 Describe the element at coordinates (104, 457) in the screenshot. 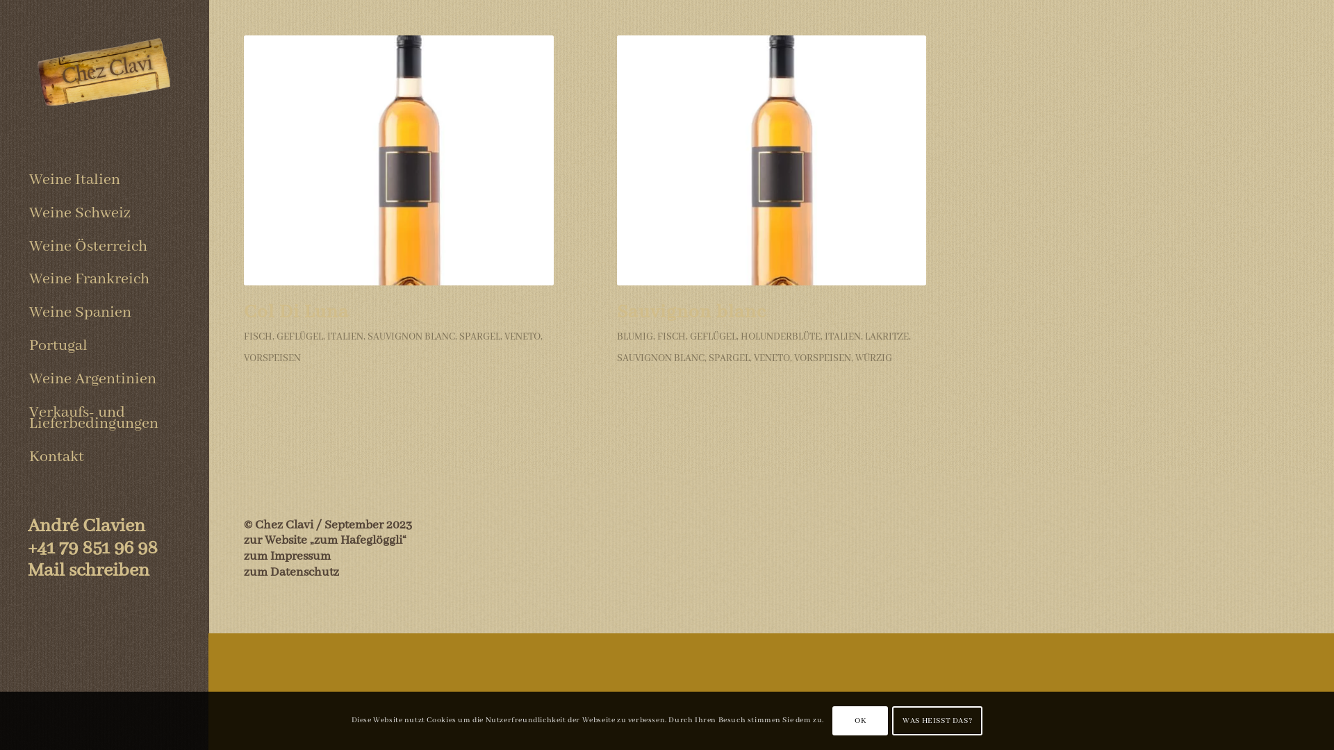

I see `Kontakt` at that location.